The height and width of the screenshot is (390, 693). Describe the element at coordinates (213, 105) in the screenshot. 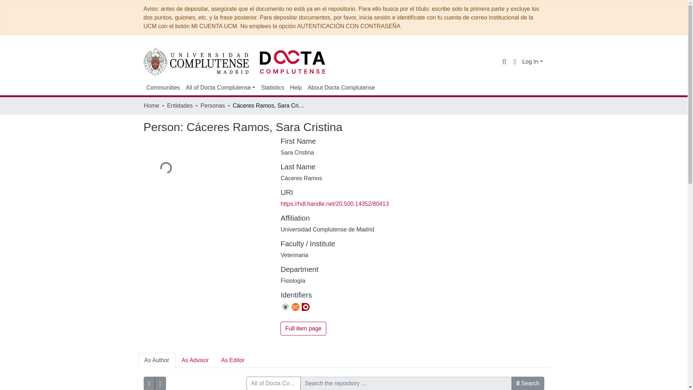

I see `Personas` at that location.